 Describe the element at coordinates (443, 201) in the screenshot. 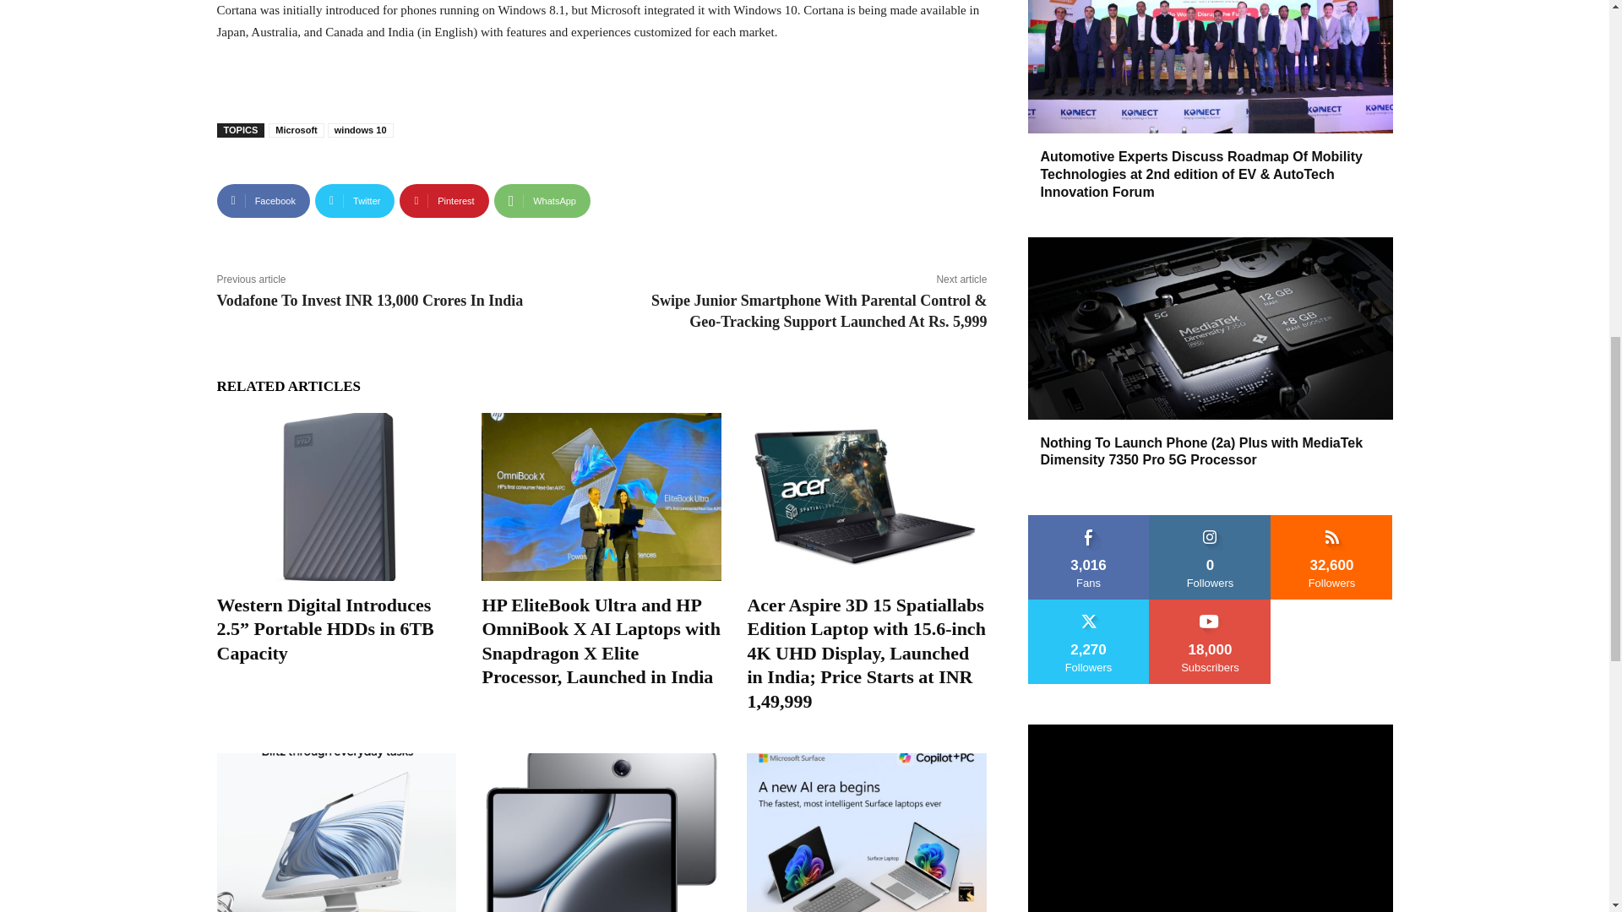

I see `Pinterest` at that location.